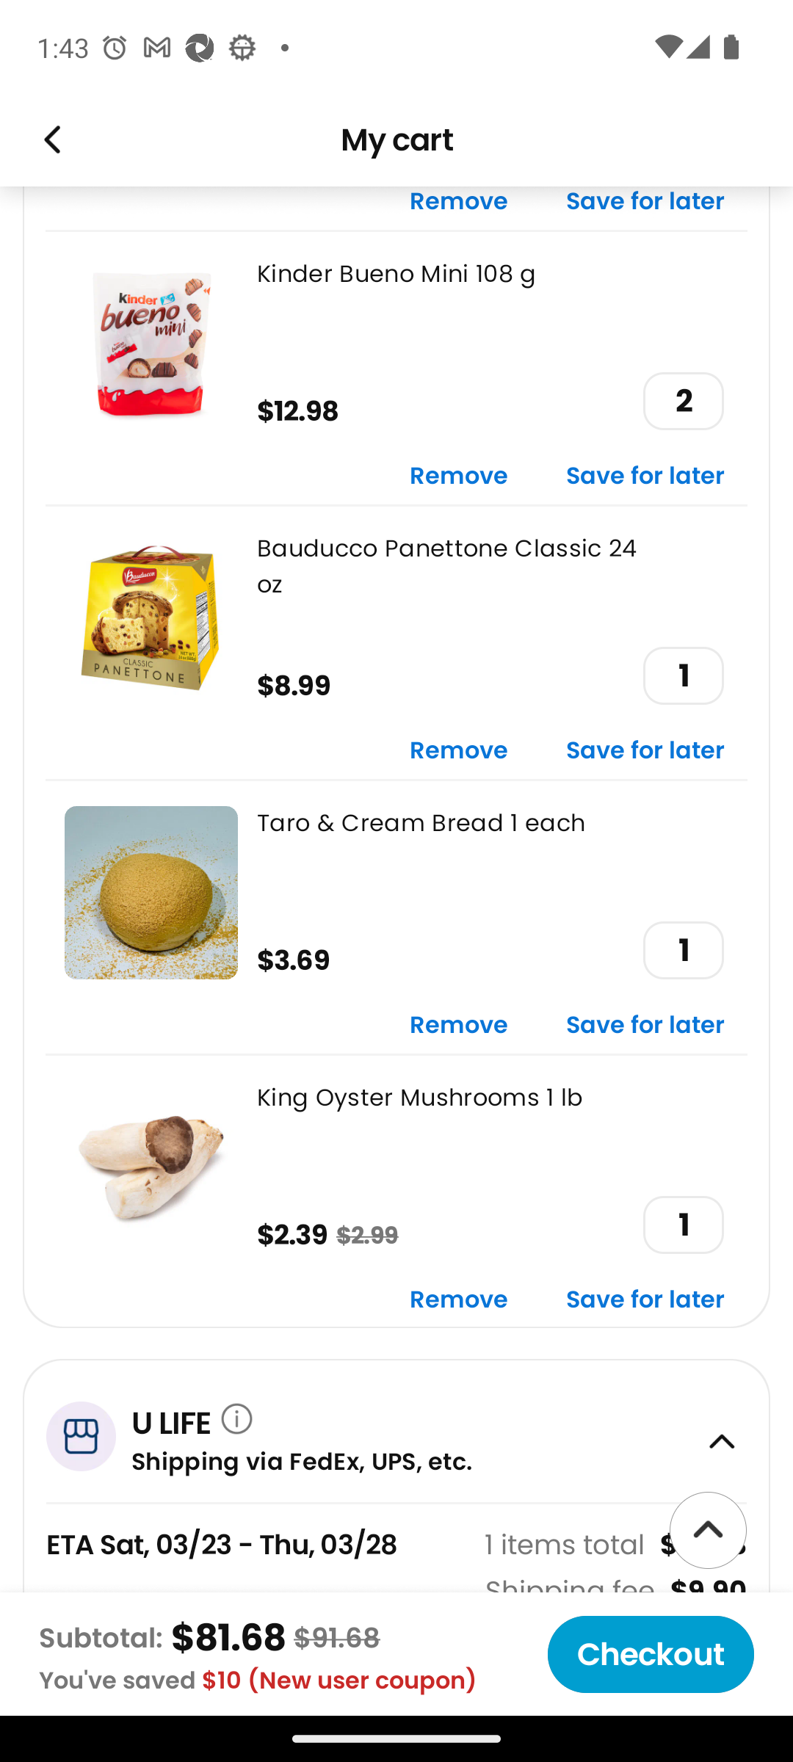 Image resolution: width=793 pixels, height=1762 pixels. Describe the element at coordinates (396, 1429) in the screenshot. I see `U LIFE Shipping via FedEx, UPS, etc.` at that location.